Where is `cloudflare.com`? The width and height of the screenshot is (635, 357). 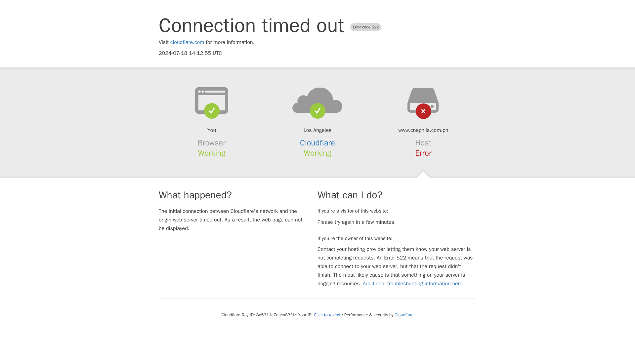 cloudflare.com is located at coordinates (187, 42).